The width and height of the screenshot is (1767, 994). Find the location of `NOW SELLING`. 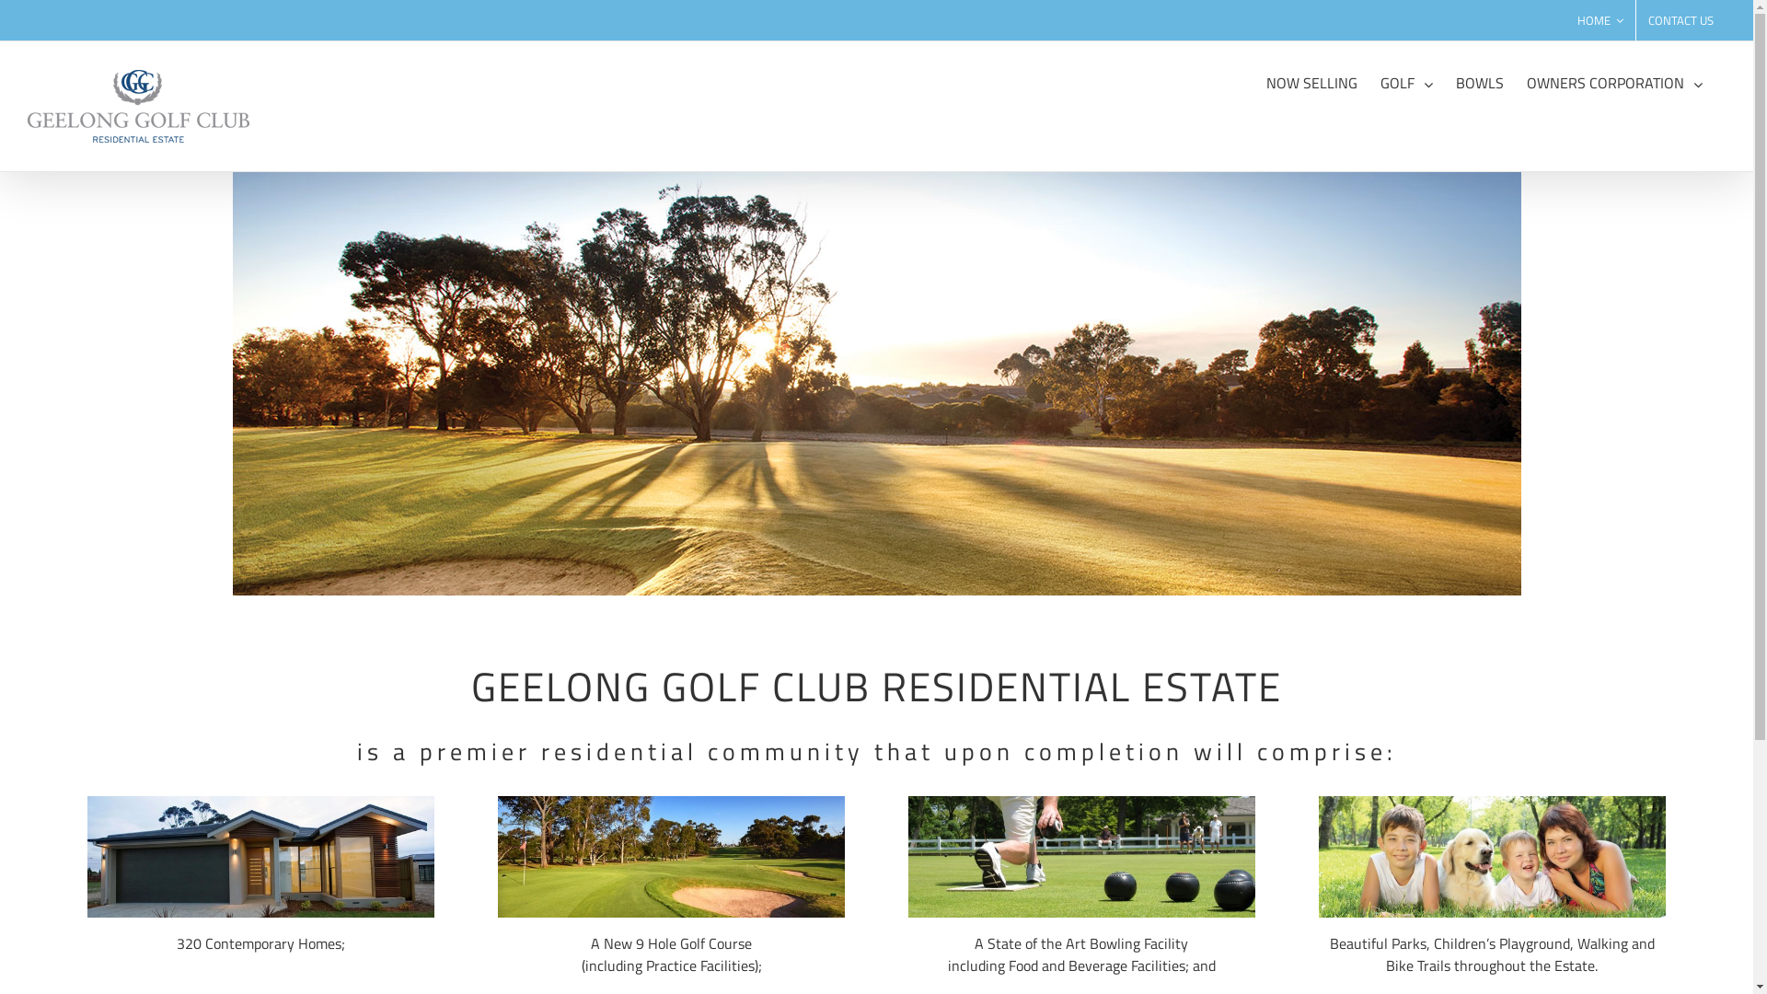

NOW SELLING is located at coordinates (1312, 81).